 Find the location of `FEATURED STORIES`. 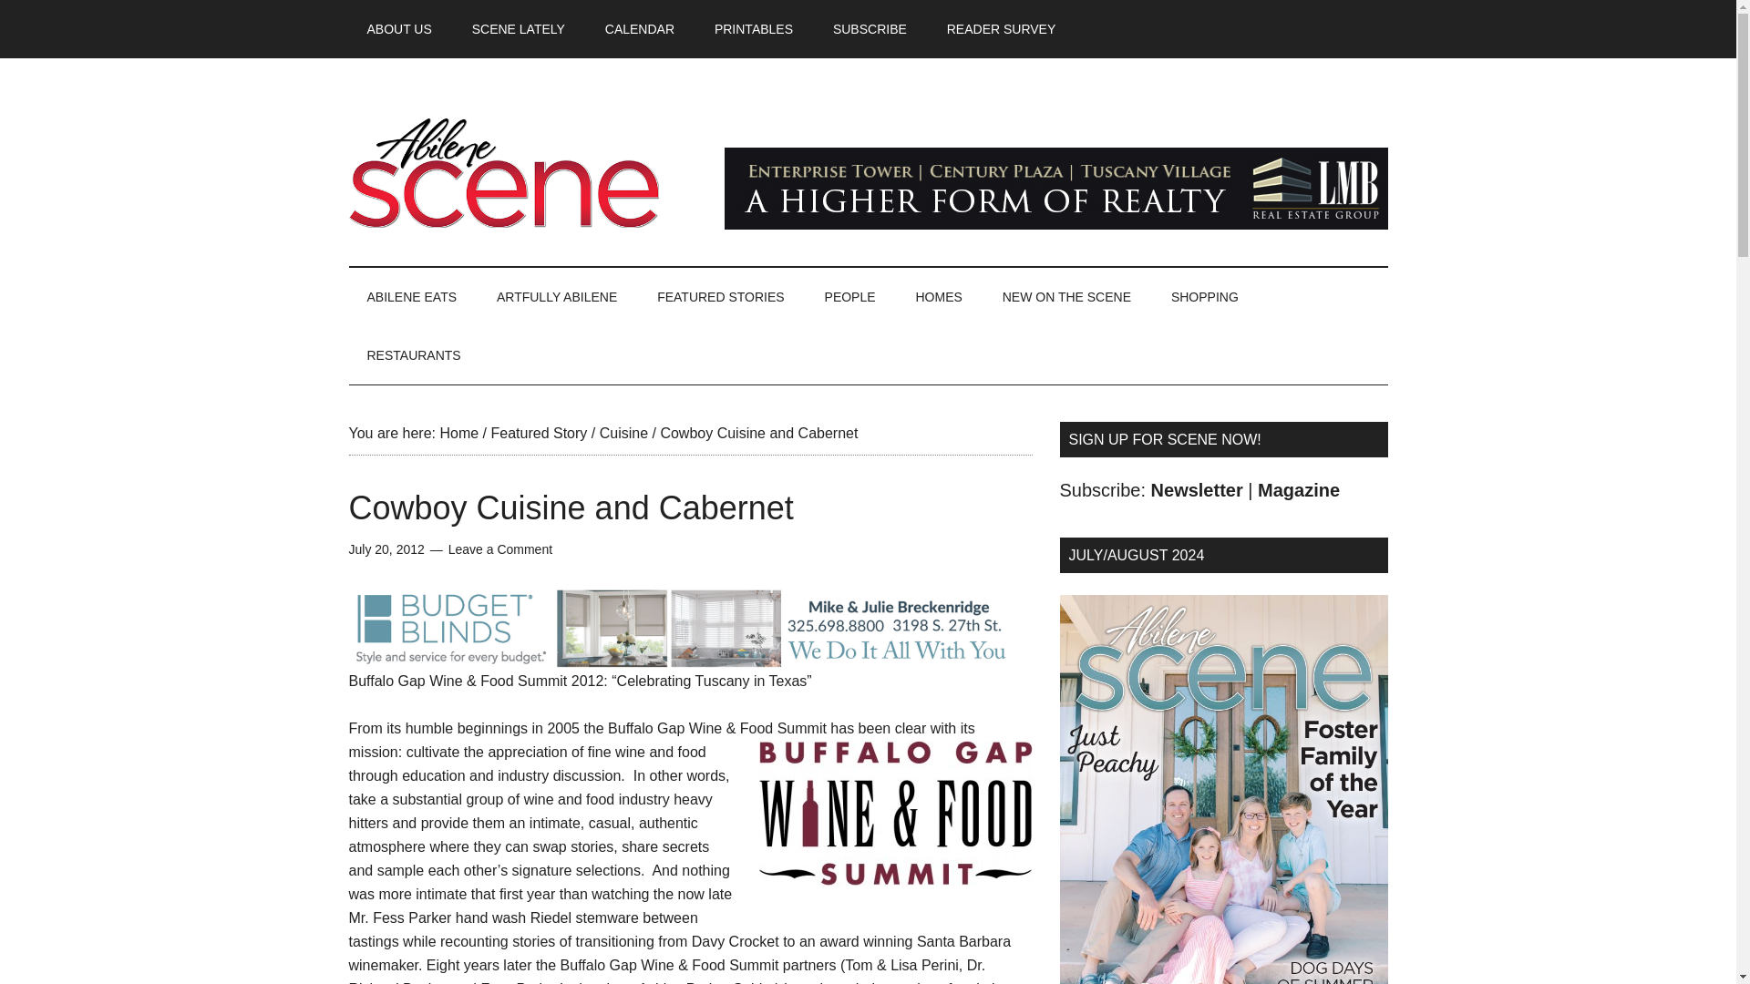

FEATURED STORIES is located at coordinates (720, 296).